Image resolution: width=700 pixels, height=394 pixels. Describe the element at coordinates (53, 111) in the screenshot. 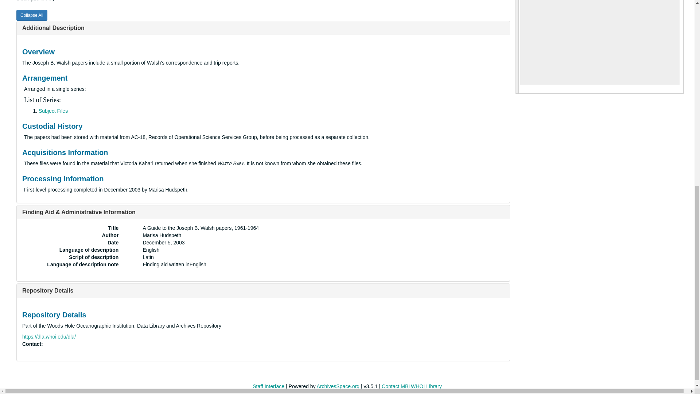

I see `Subject Files` at that location.